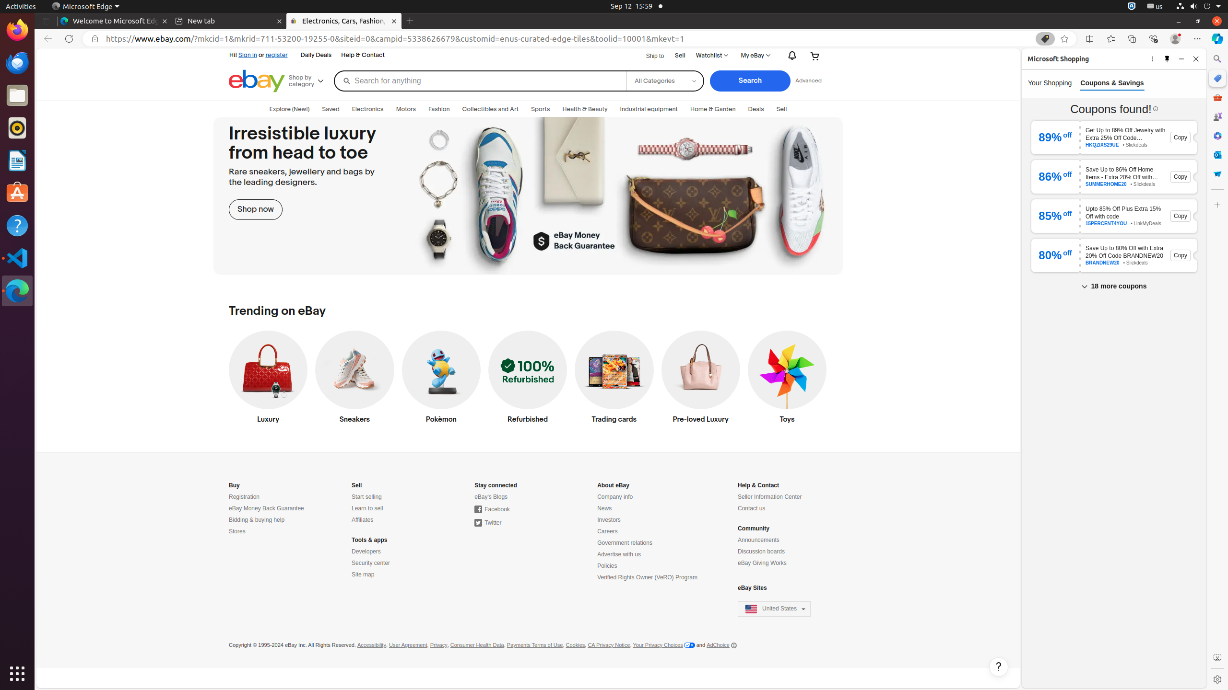 The width and height of the screenshot is (1228, 690). I want to click on Industrial equipment, so click(649, 109).